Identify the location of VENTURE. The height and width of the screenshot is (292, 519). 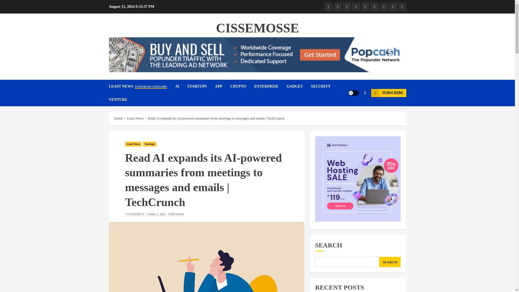
(118, 99).